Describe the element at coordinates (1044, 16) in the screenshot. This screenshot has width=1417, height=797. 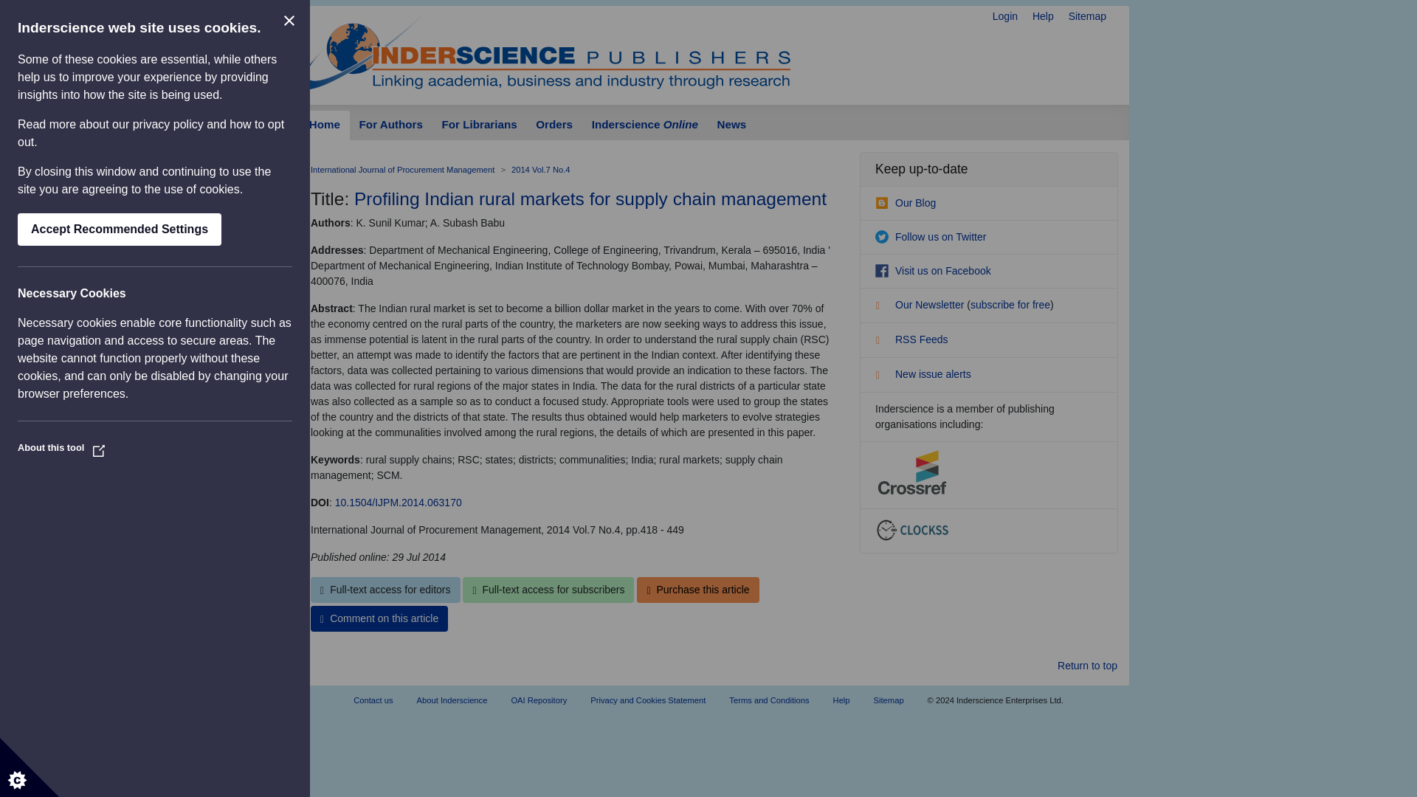
I see `Help` at that location.